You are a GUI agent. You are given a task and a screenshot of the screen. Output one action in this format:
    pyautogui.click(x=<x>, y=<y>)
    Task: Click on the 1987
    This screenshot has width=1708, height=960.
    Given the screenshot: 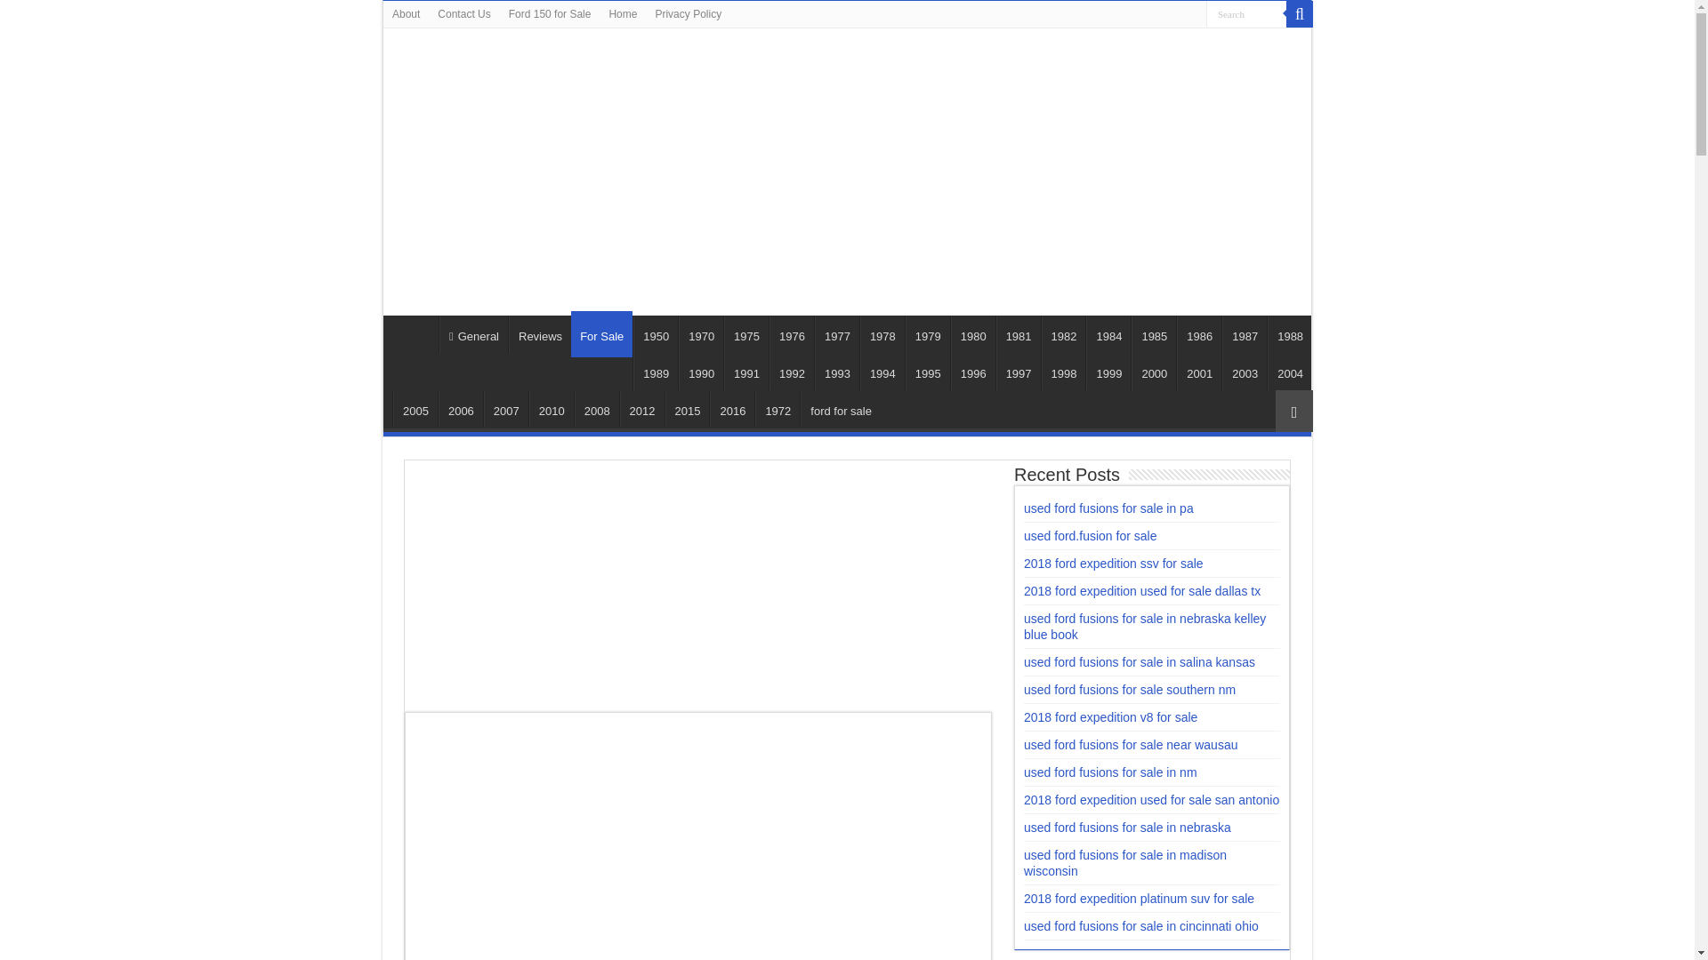 What is the action you would take?
    pyautogui.click(x=1245, y=334)
    